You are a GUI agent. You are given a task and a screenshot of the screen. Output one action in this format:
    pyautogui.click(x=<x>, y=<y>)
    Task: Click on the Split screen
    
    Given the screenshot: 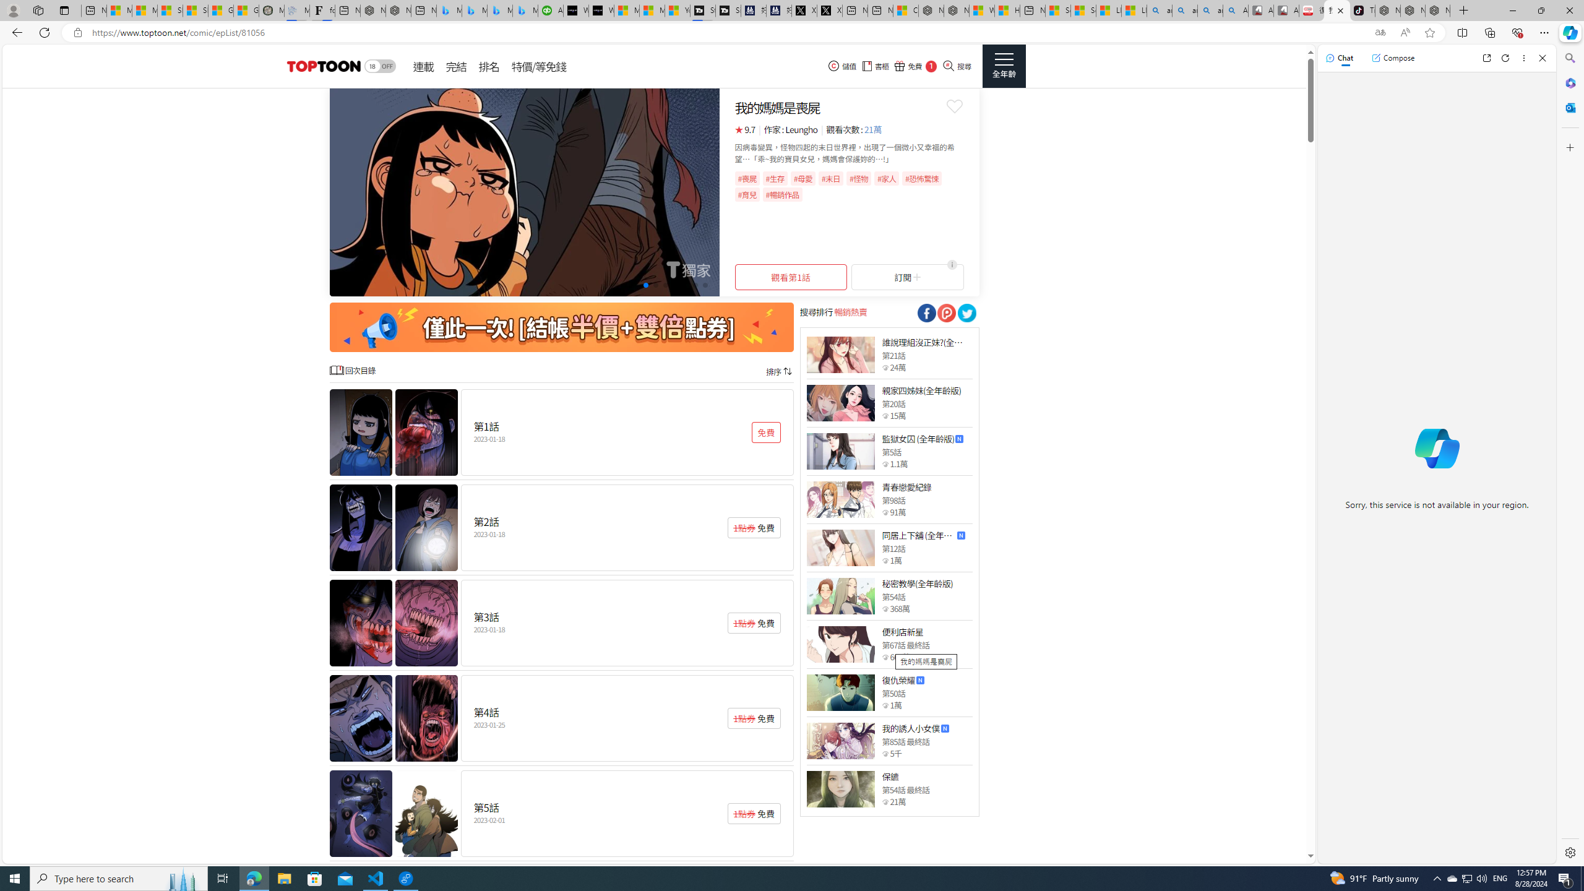 What is the action you would take?
    pyautogui.click(x=1463, y=32)
    